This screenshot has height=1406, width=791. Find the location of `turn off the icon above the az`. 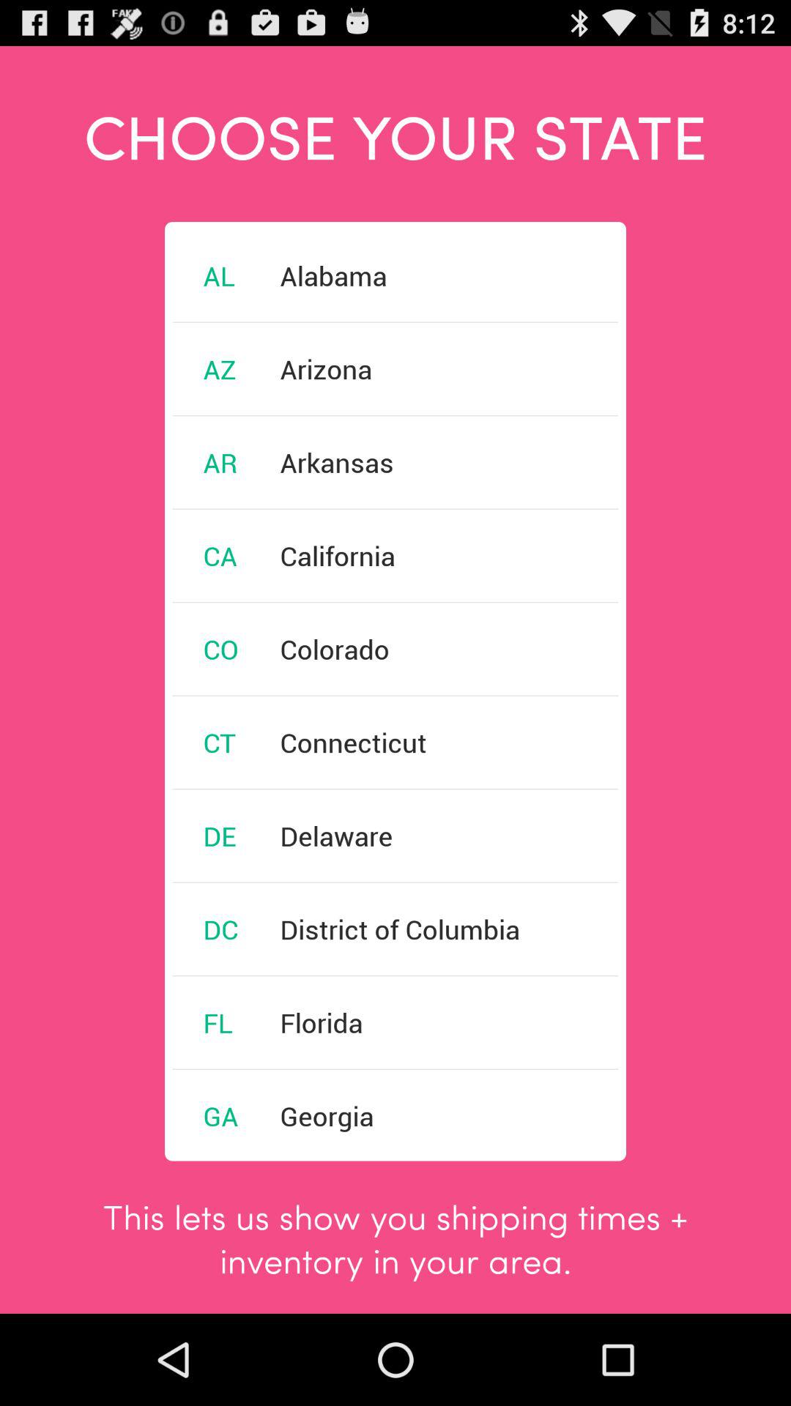

turn off the icon above the az is located at coordinates (219, 275).